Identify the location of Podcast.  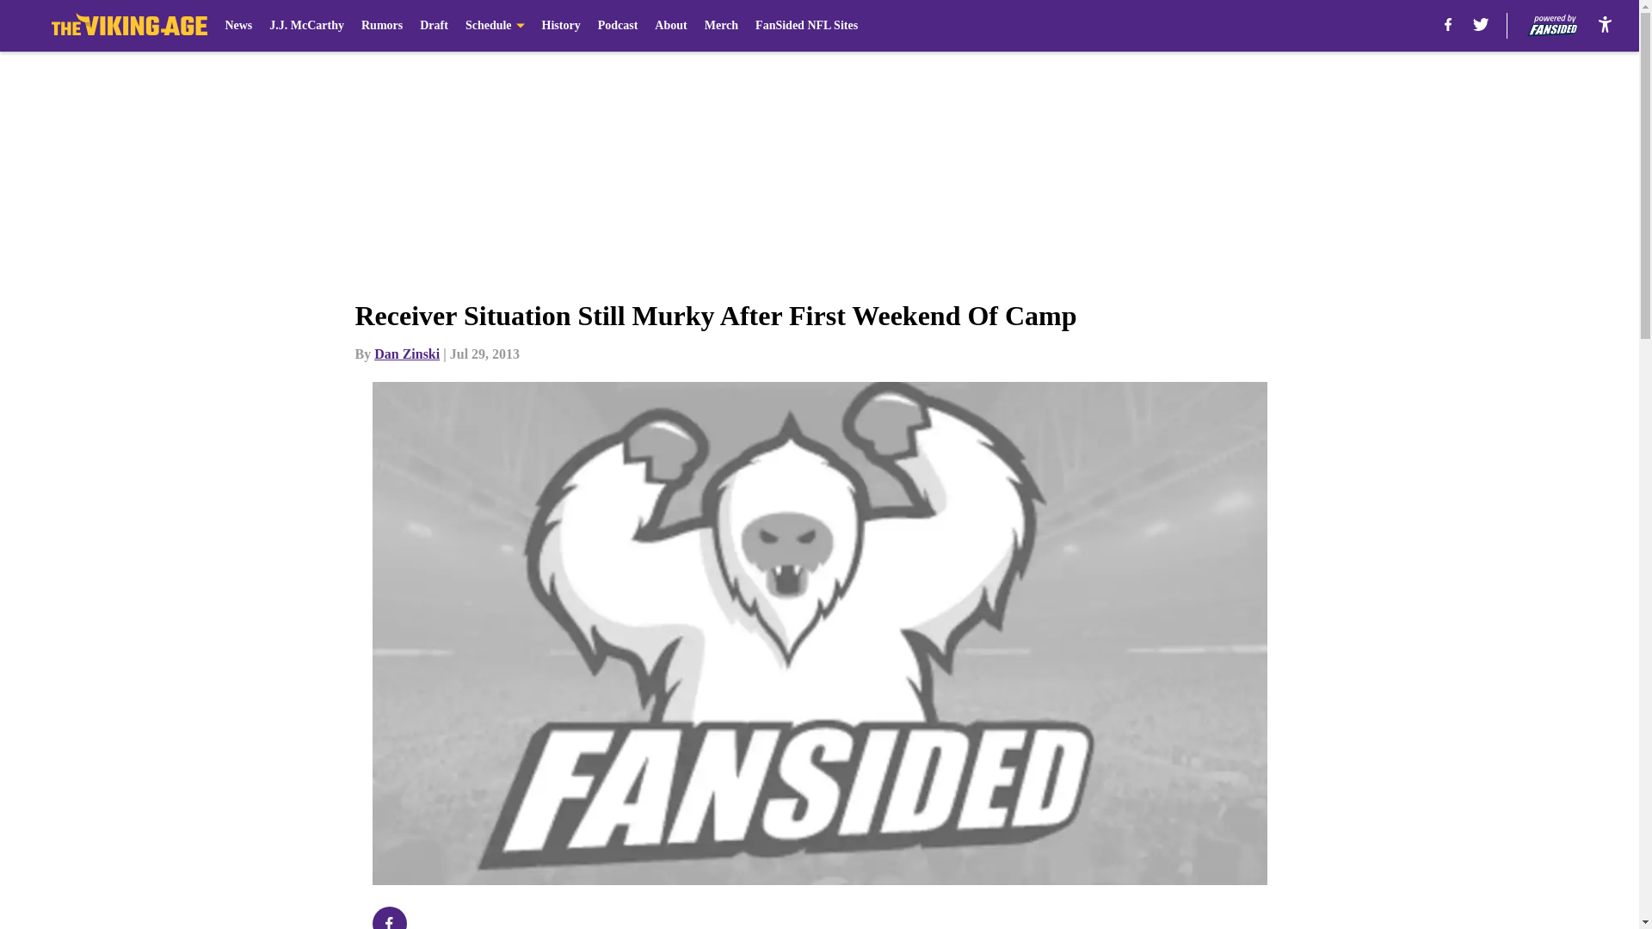
(618, 26).